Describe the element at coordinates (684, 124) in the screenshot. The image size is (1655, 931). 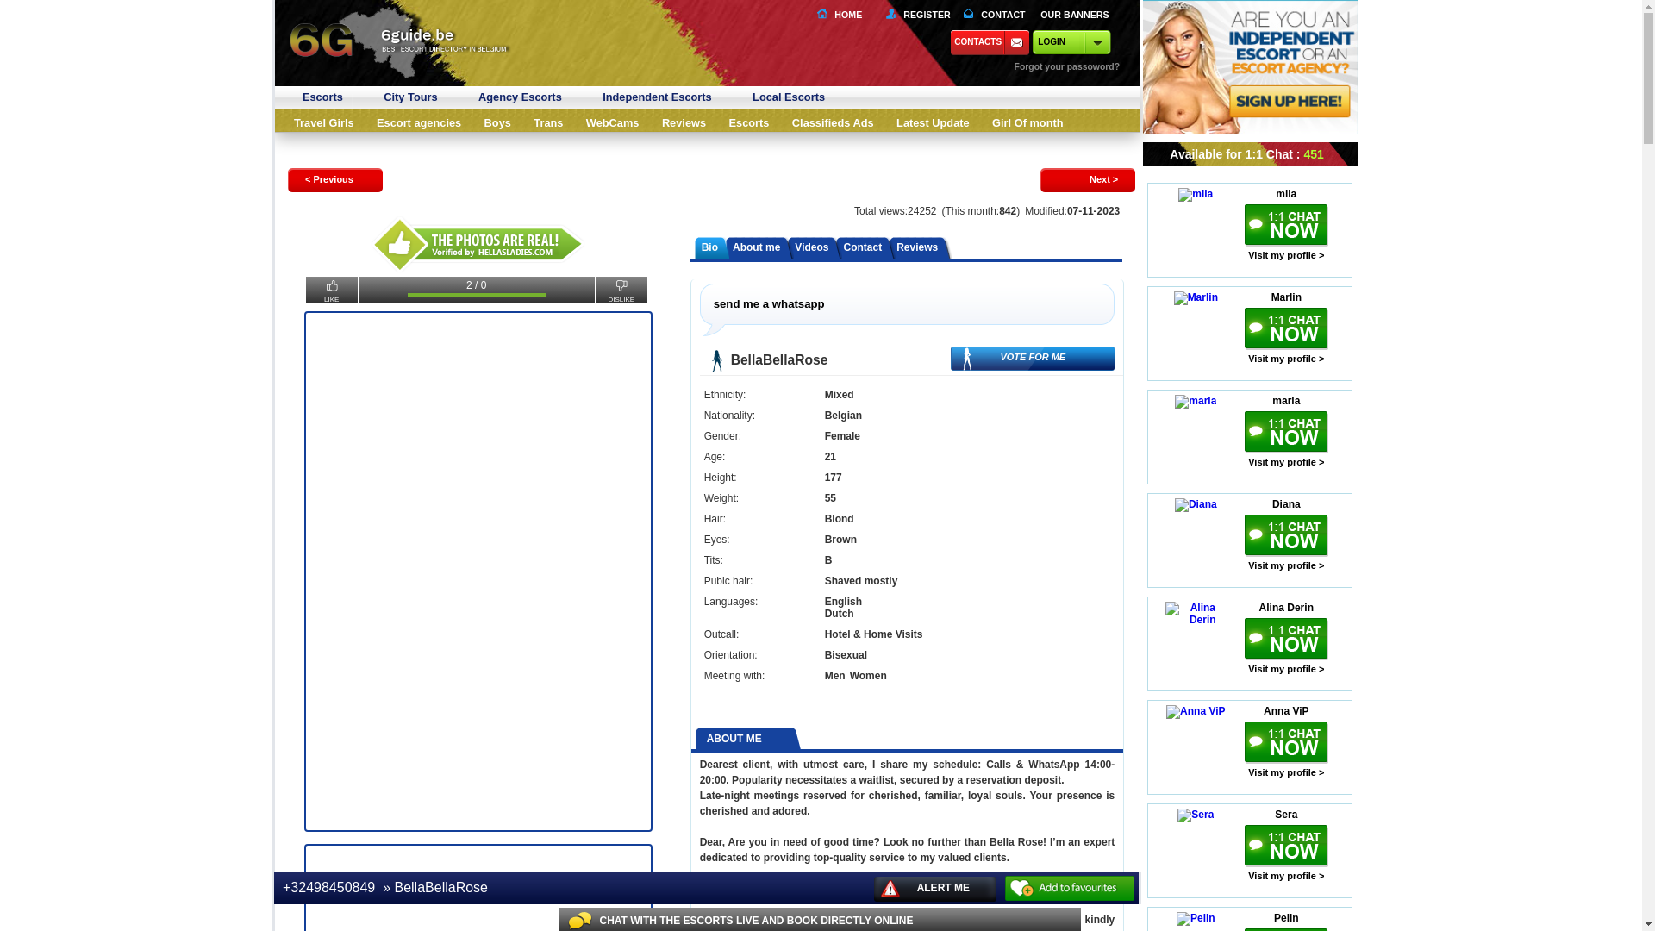
I see `Reviews` at that location.